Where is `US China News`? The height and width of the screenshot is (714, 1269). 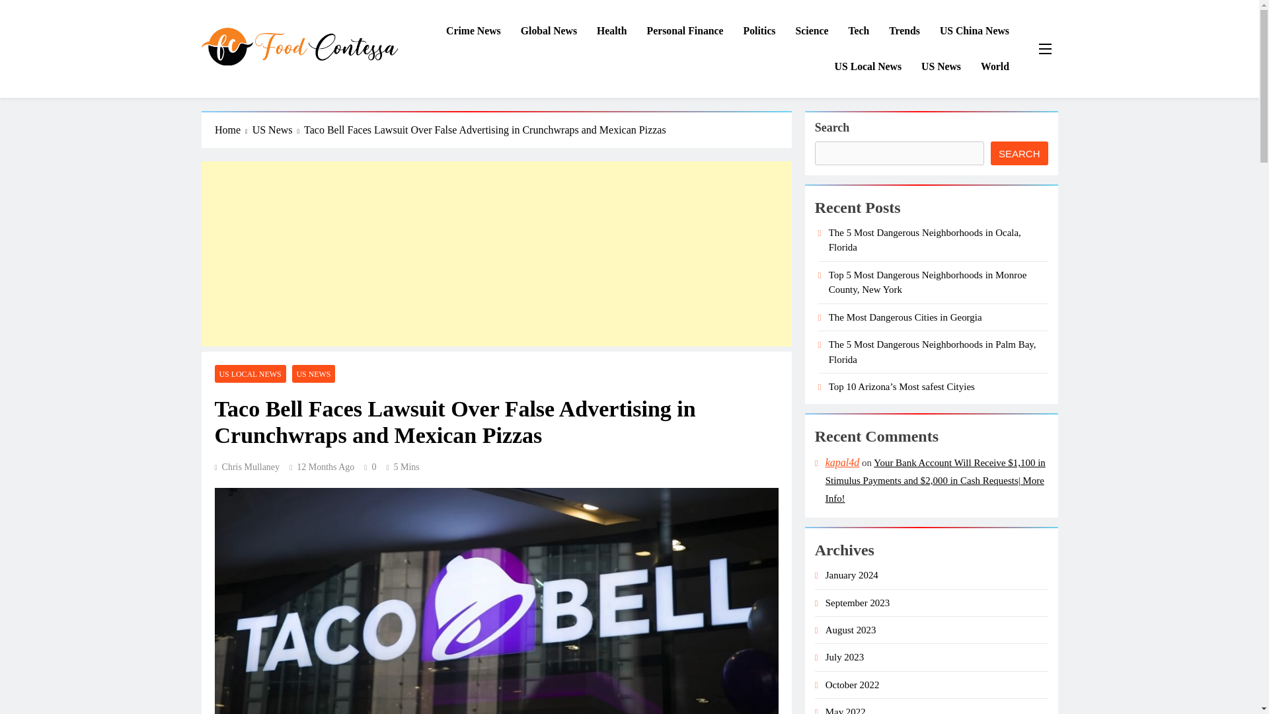 US China News is located at coordinates (974, 31).